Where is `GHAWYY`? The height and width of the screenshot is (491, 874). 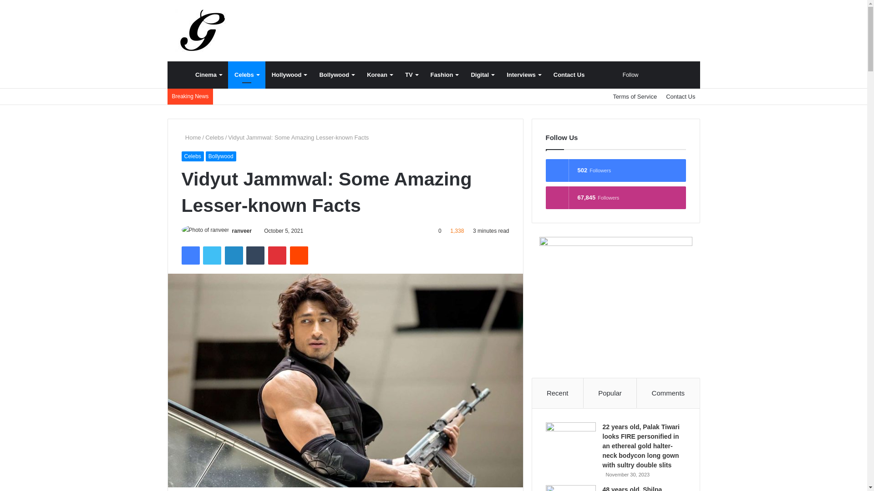 GHAWYY is located at coordinates (202, 30).